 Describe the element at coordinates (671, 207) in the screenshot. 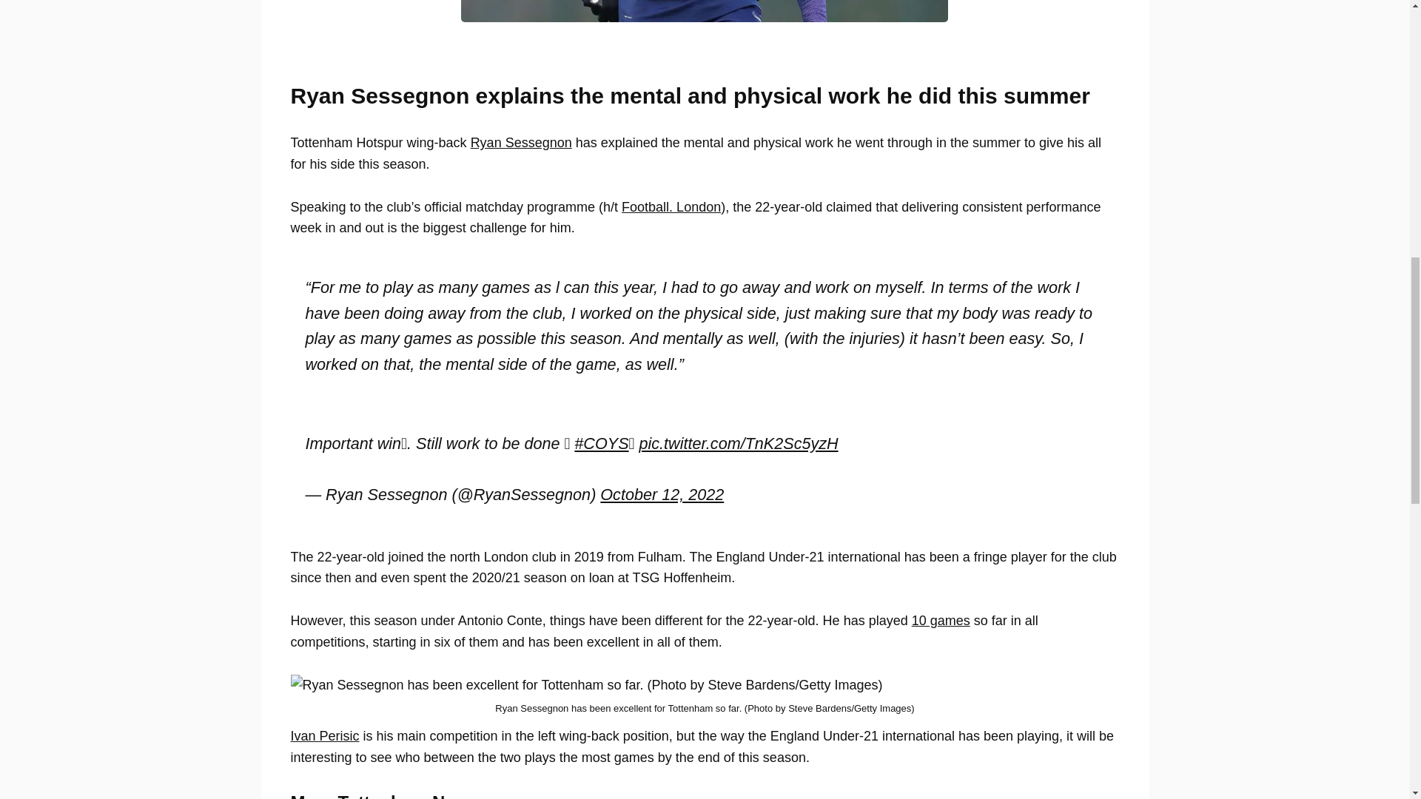

I see `Football. London` at that location.